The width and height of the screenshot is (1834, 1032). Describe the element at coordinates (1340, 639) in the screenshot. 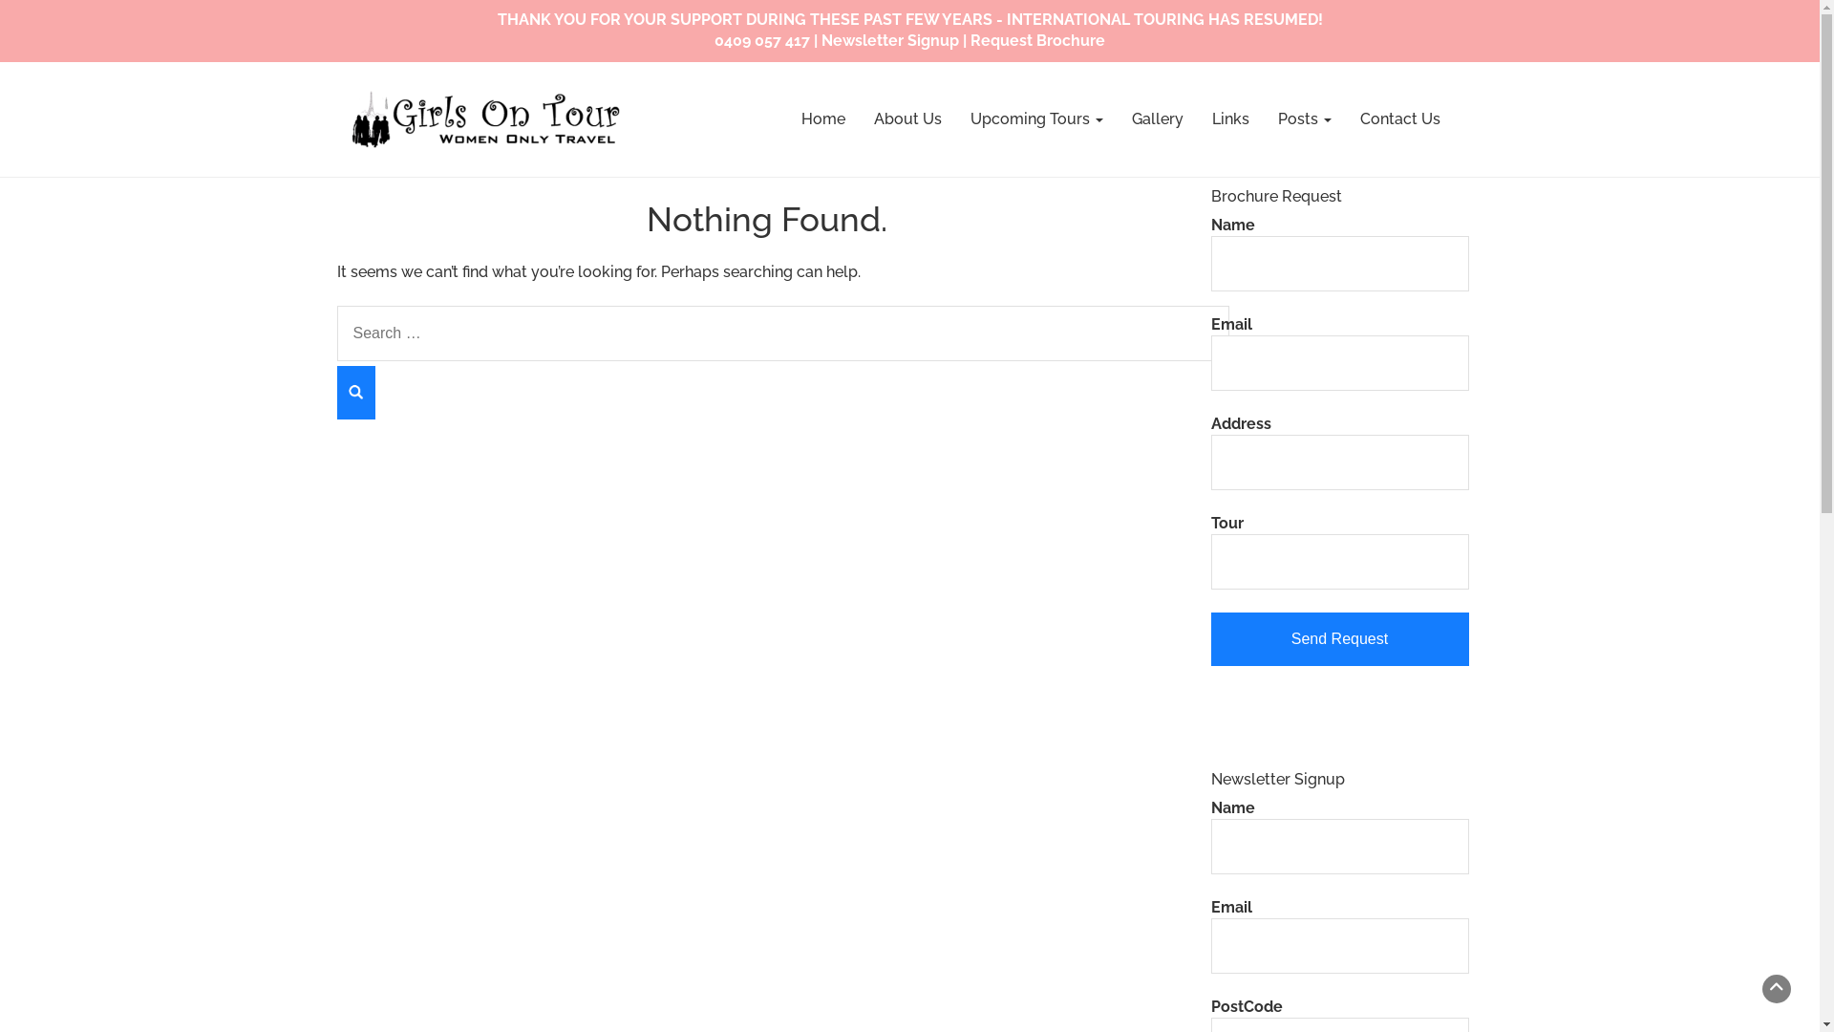

I see `Send Request` at that location.